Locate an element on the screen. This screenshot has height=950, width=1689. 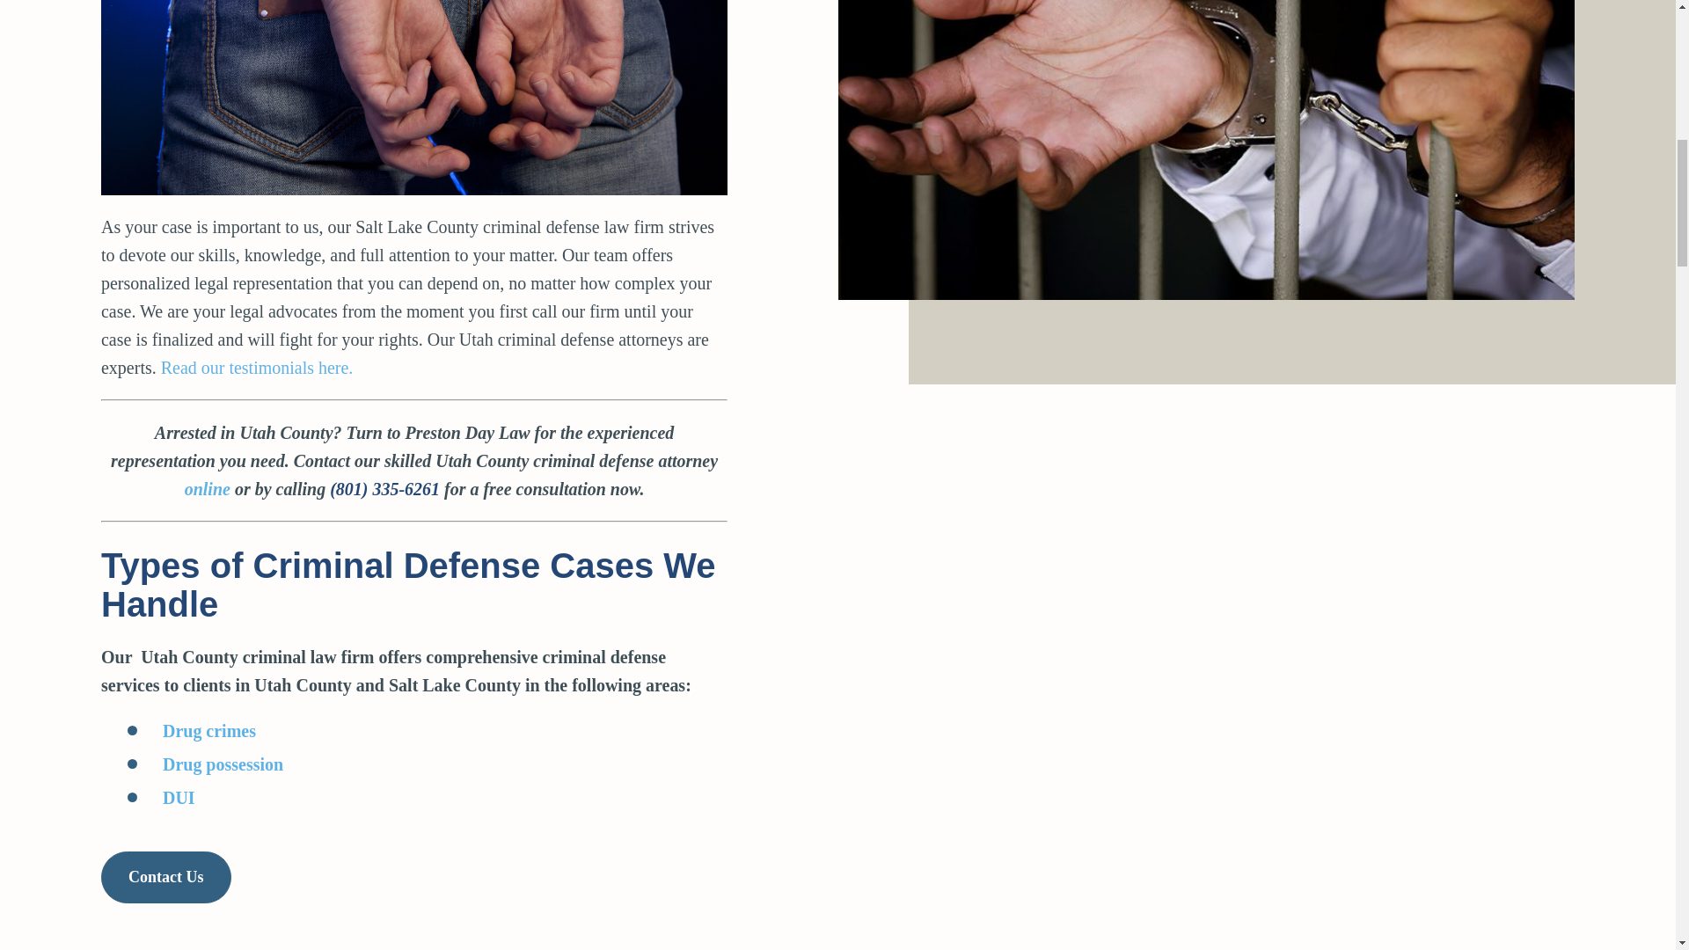
Drug possession is located at coordinates (223, 764).